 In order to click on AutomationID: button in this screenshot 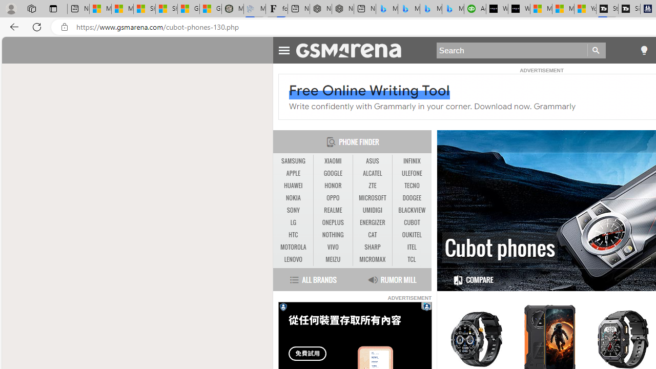, I will do `click(283, 306)`.